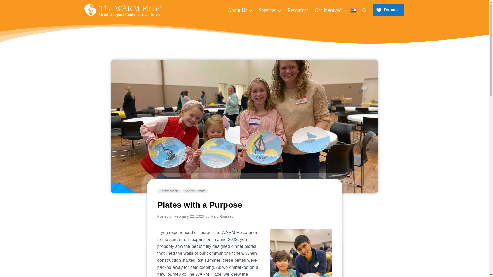 The image size is (493, 277). What do you see at coordinates (195, 191) in the screenshot?
I see `Special Events` at bounding box center [195, 191].